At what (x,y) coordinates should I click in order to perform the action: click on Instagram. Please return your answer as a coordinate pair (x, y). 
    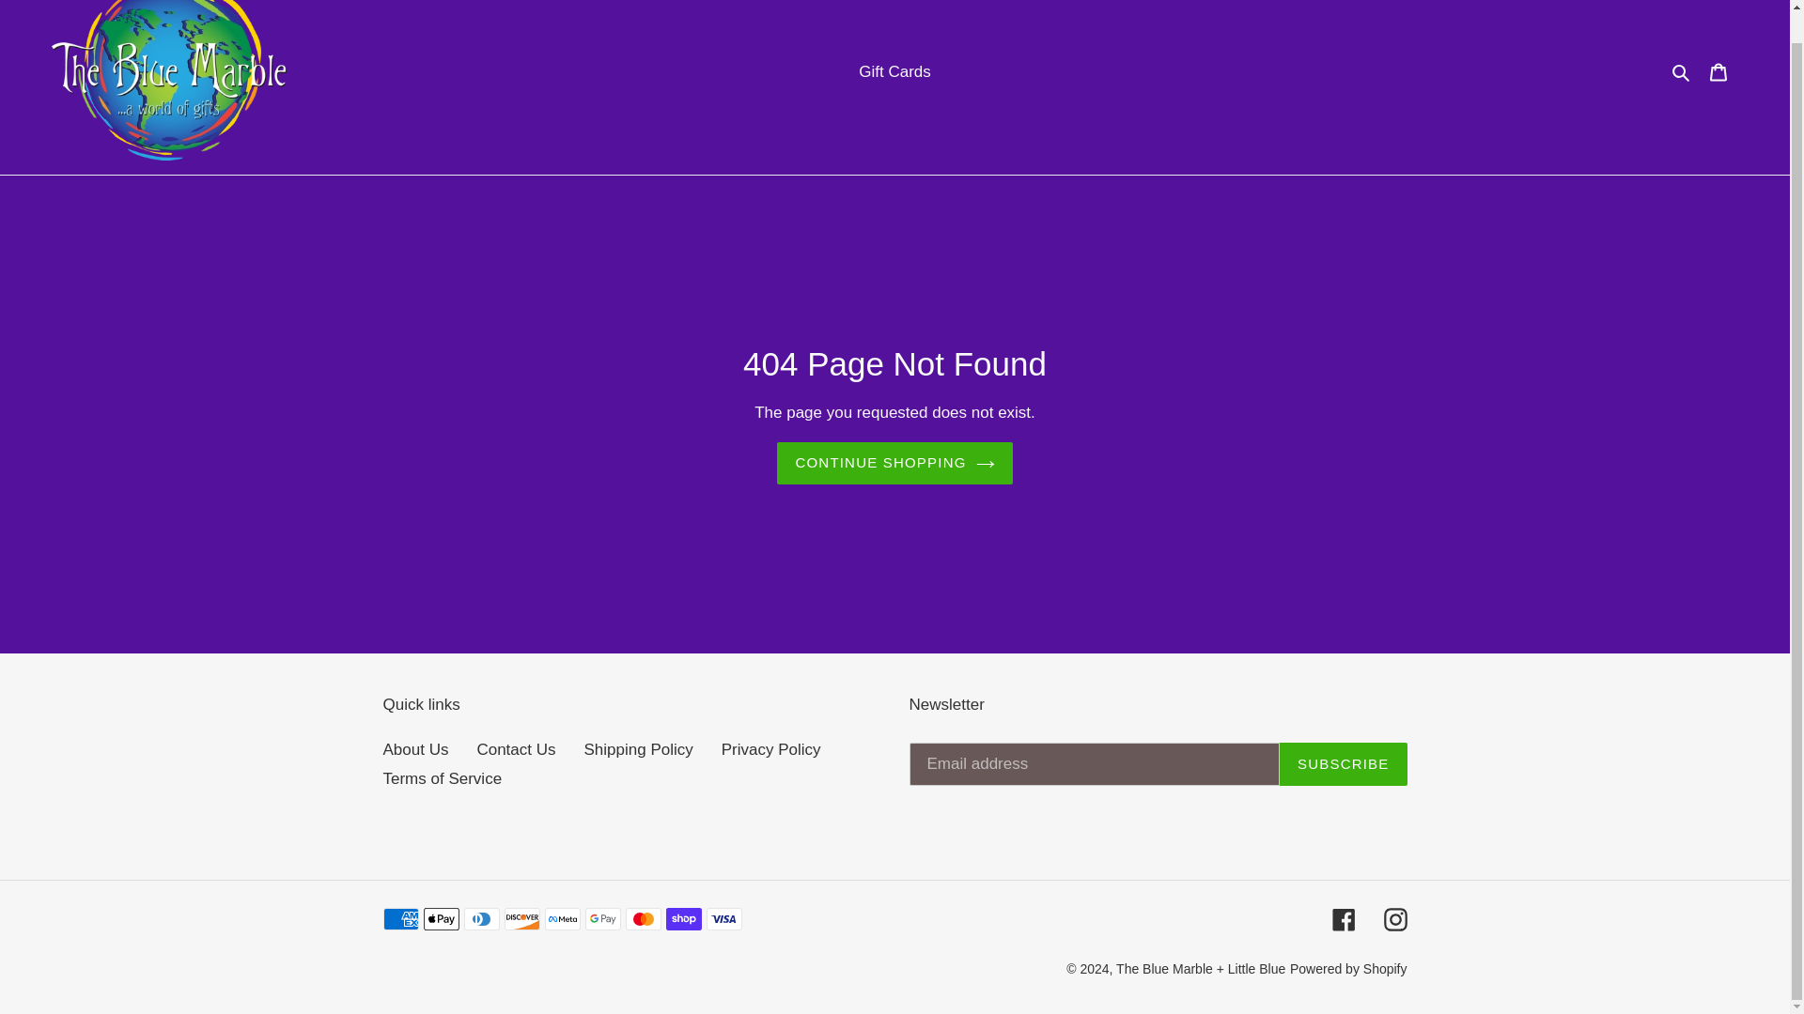
    Looking at the image, I should click on (1394, 918).